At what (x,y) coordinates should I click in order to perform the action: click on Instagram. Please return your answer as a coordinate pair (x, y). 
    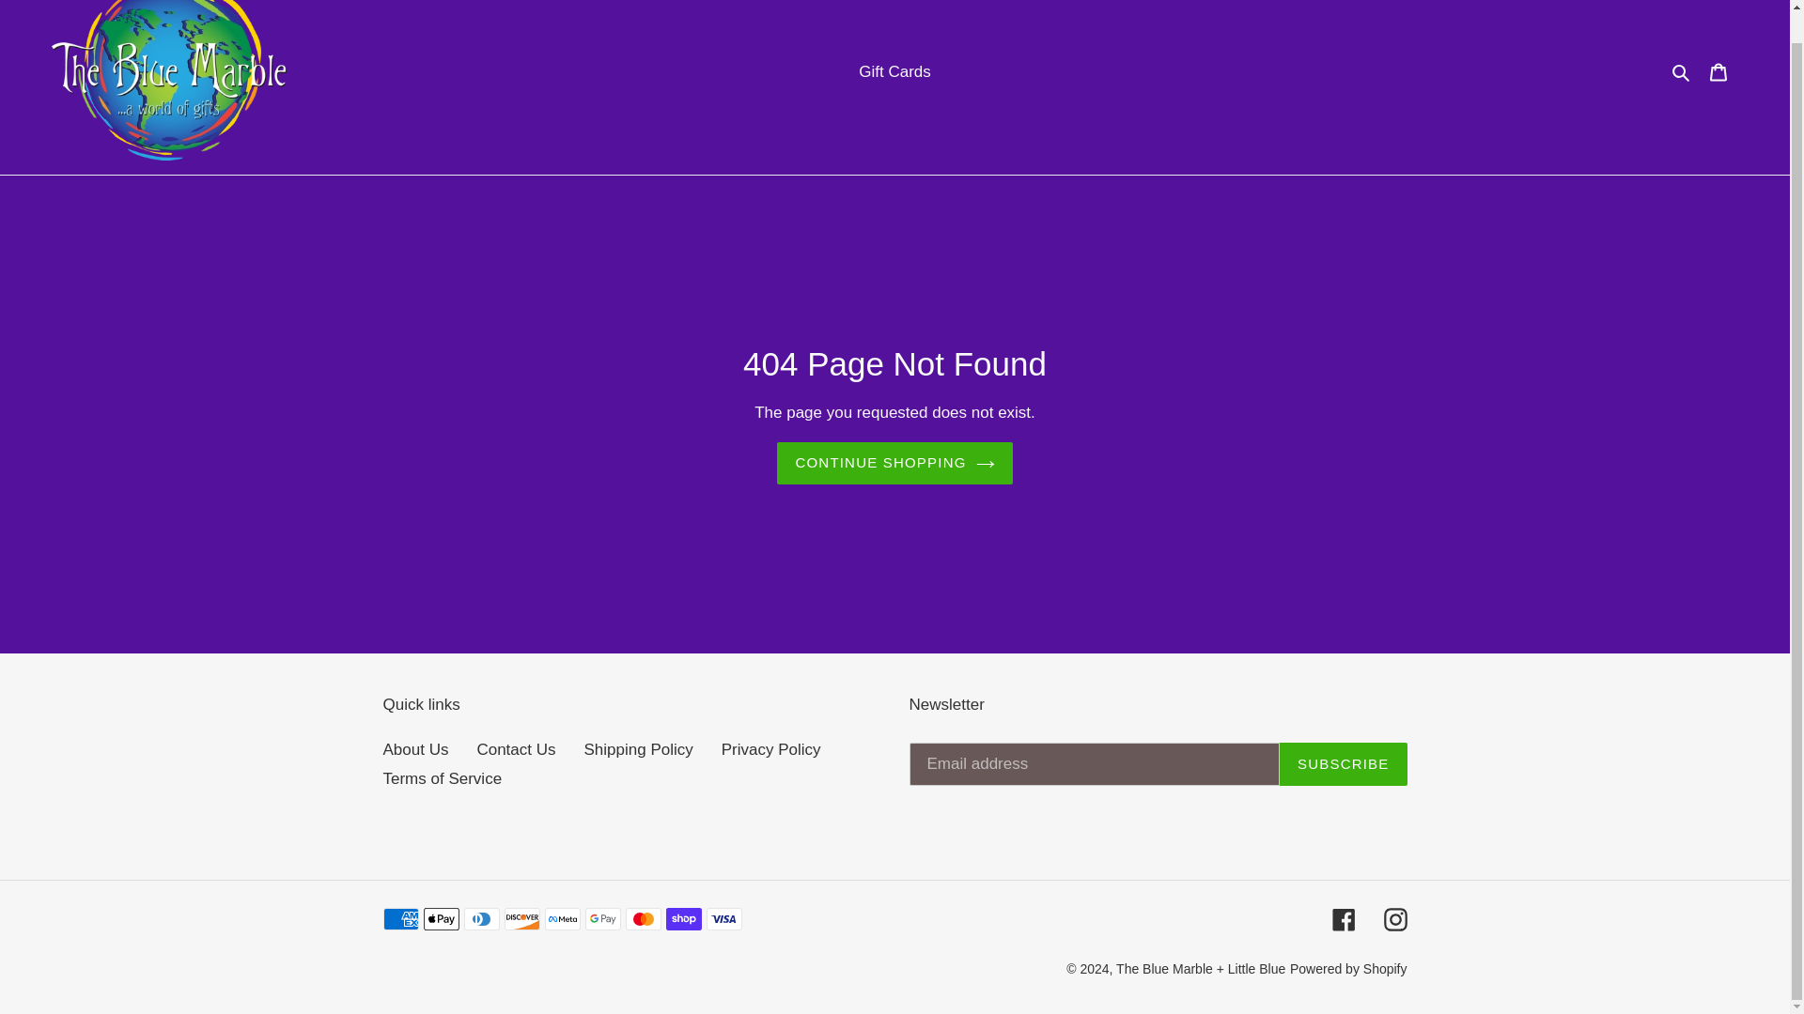
    Looking at the image, I should click on (1394, 918).